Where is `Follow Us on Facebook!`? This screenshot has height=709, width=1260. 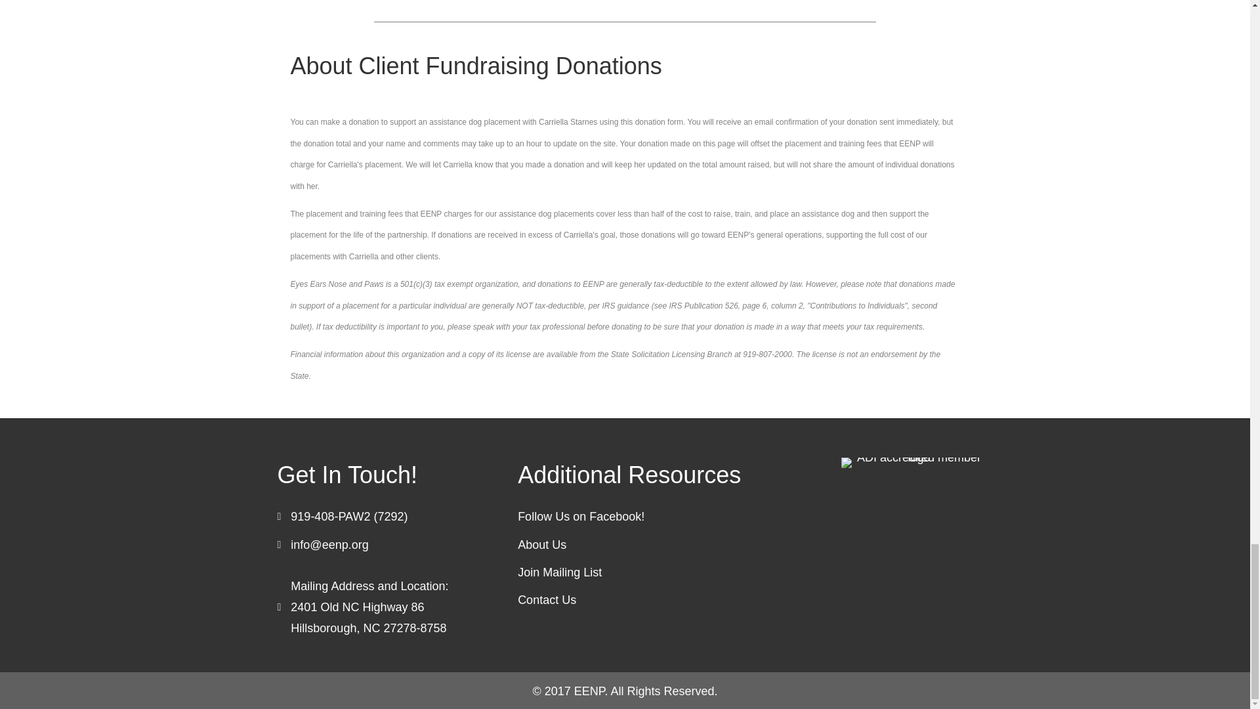 Follow Us on Facebook! is located at coordinates (581, 516).